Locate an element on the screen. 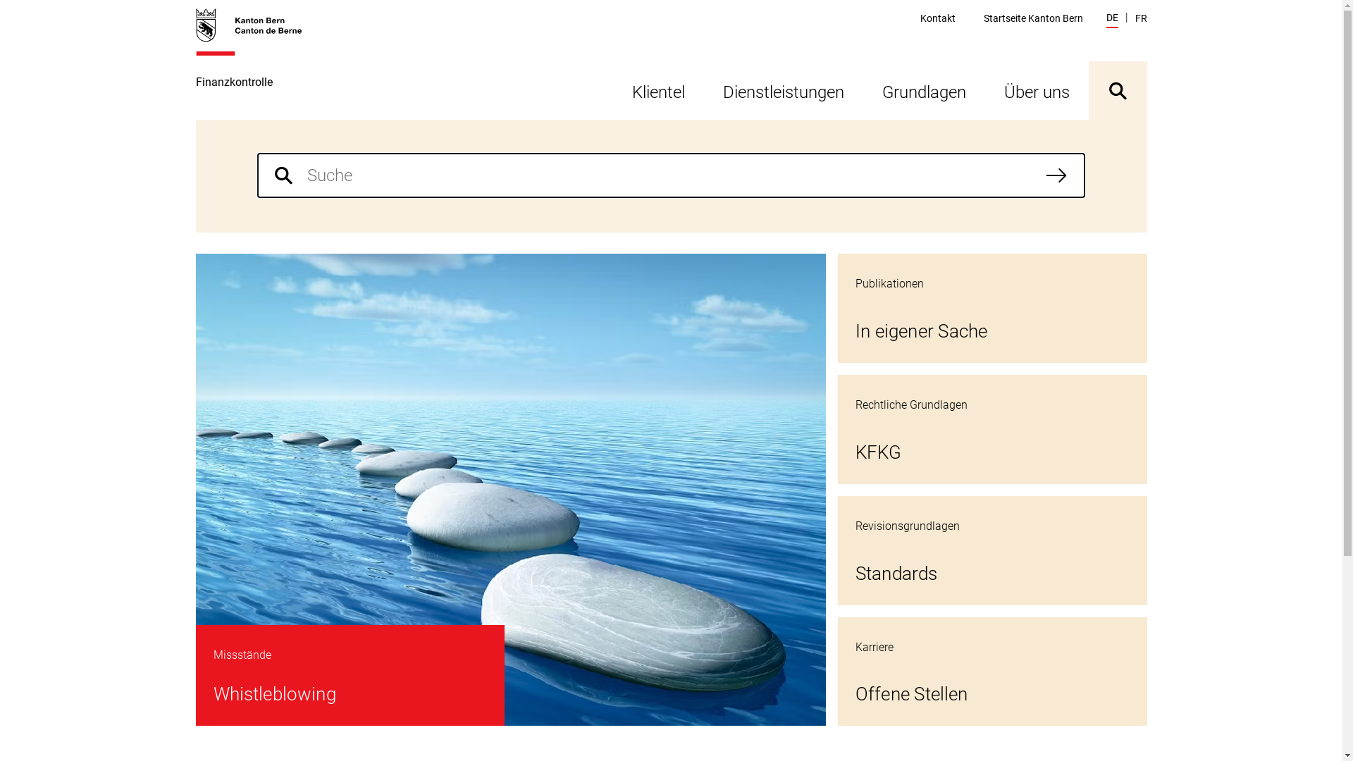  Klientel is located at coordinates (658, 90).